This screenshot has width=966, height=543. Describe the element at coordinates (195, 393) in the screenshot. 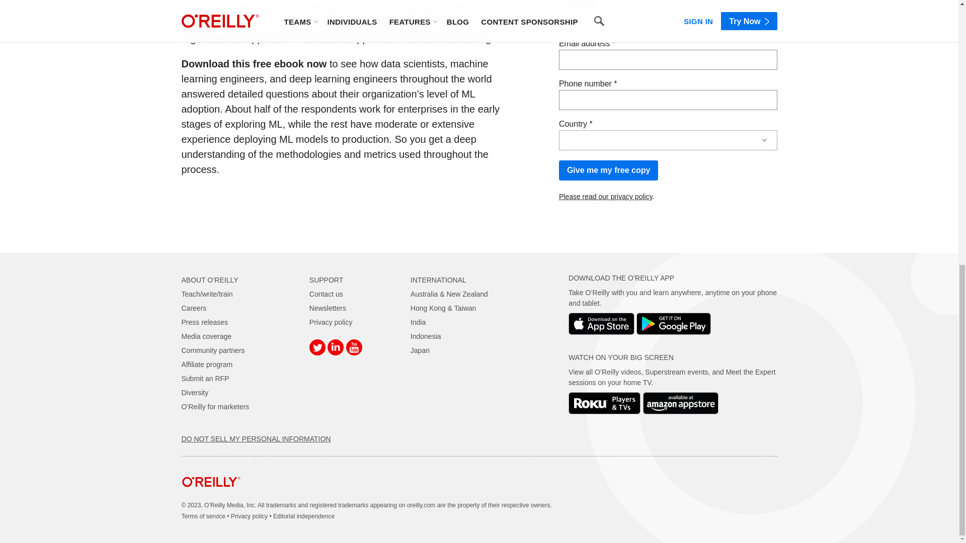

I see `Diversity` at that location.